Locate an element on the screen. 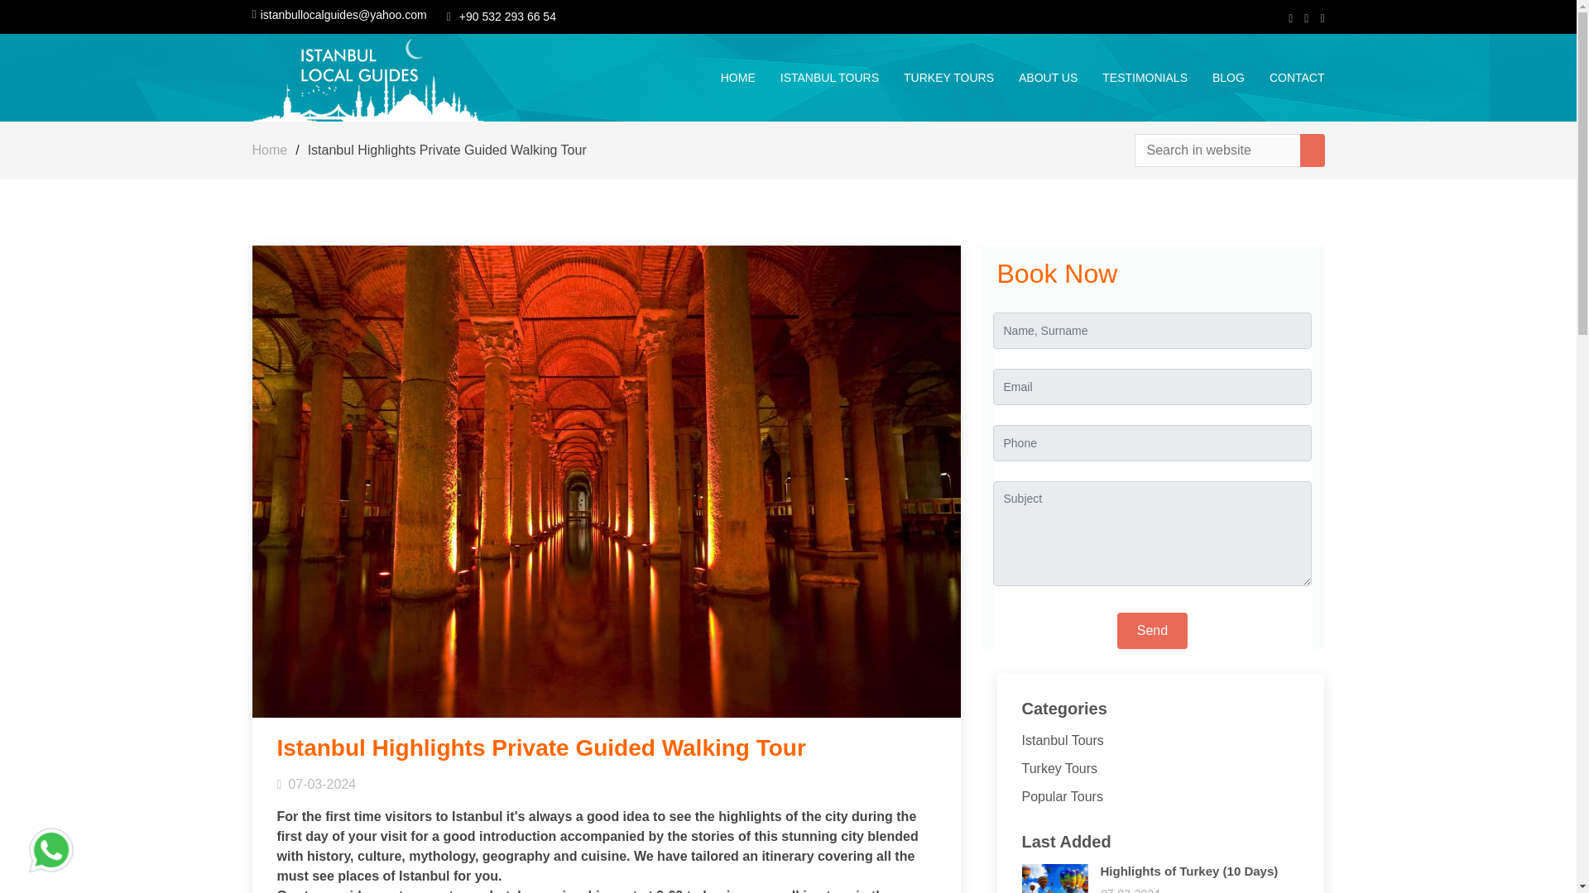 The height and width of the screenshot is (893, 1589). Popular Tours is located at coordinates (1062, 796).